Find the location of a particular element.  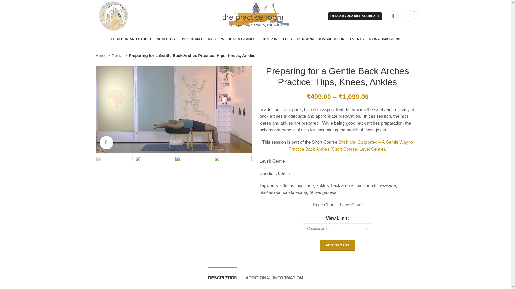

PERSONAL CONSULTATION is located at coordinates (321, 39).